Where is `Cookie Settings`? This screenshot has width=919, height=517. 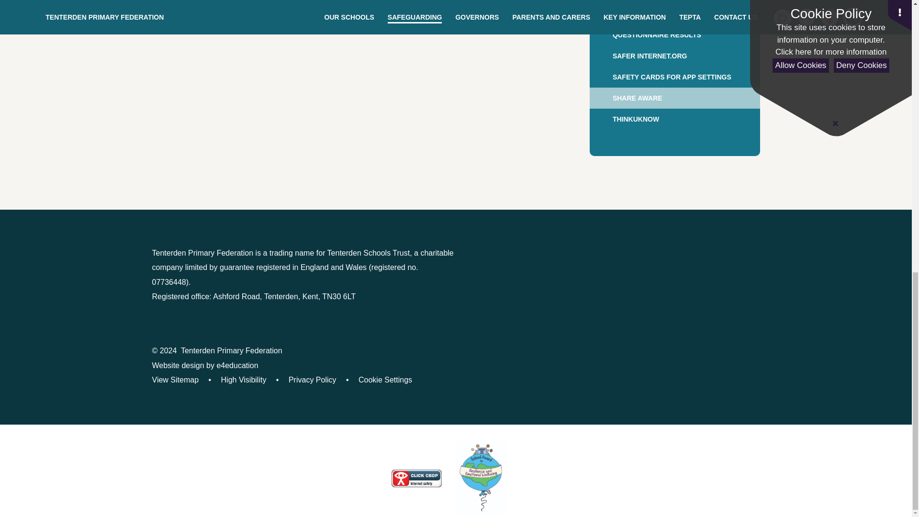 Cookie Settings is located at coordinates (385, 380).